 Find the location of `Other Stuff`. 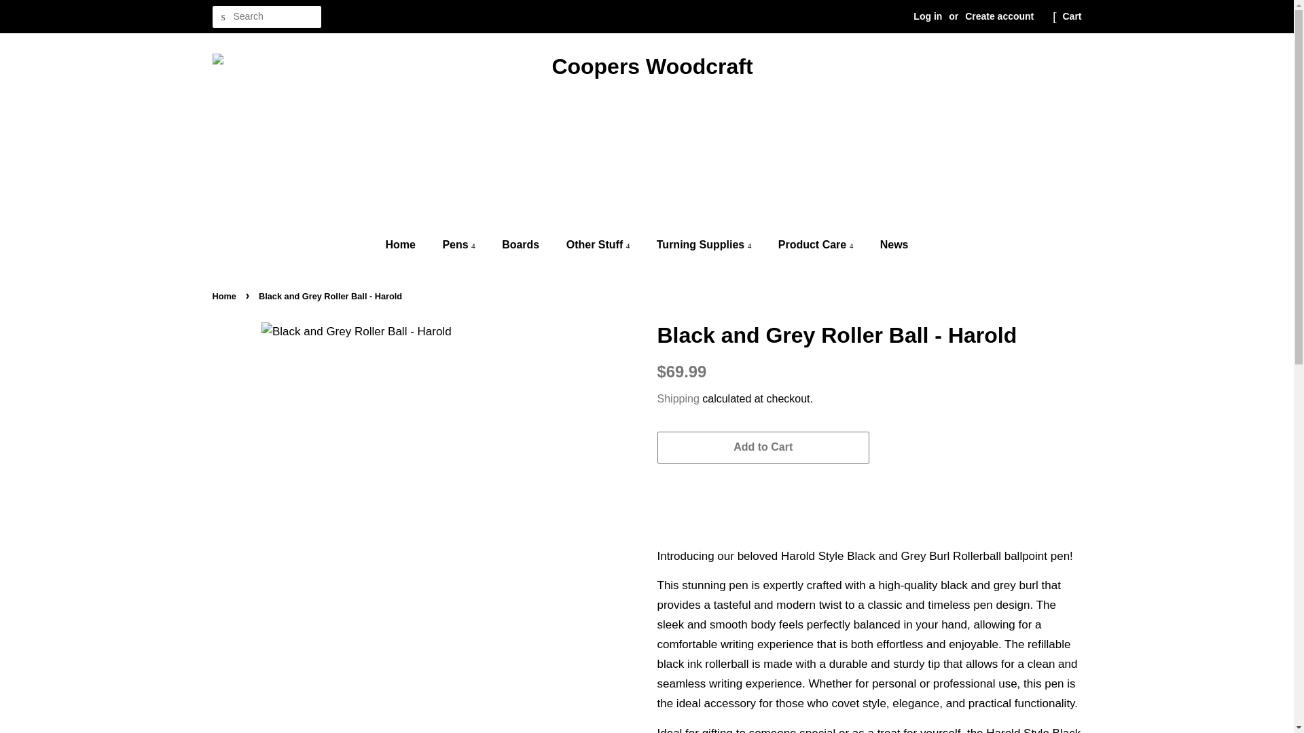

Other Stuff is located at coordinates (600, 244).